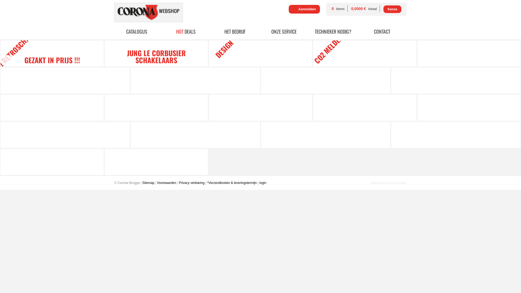 The image size is (521, 293). Describe the element at coordinates (333, 31) in the screenshot. I see `TECHNIEKER NODIG?` at that location.